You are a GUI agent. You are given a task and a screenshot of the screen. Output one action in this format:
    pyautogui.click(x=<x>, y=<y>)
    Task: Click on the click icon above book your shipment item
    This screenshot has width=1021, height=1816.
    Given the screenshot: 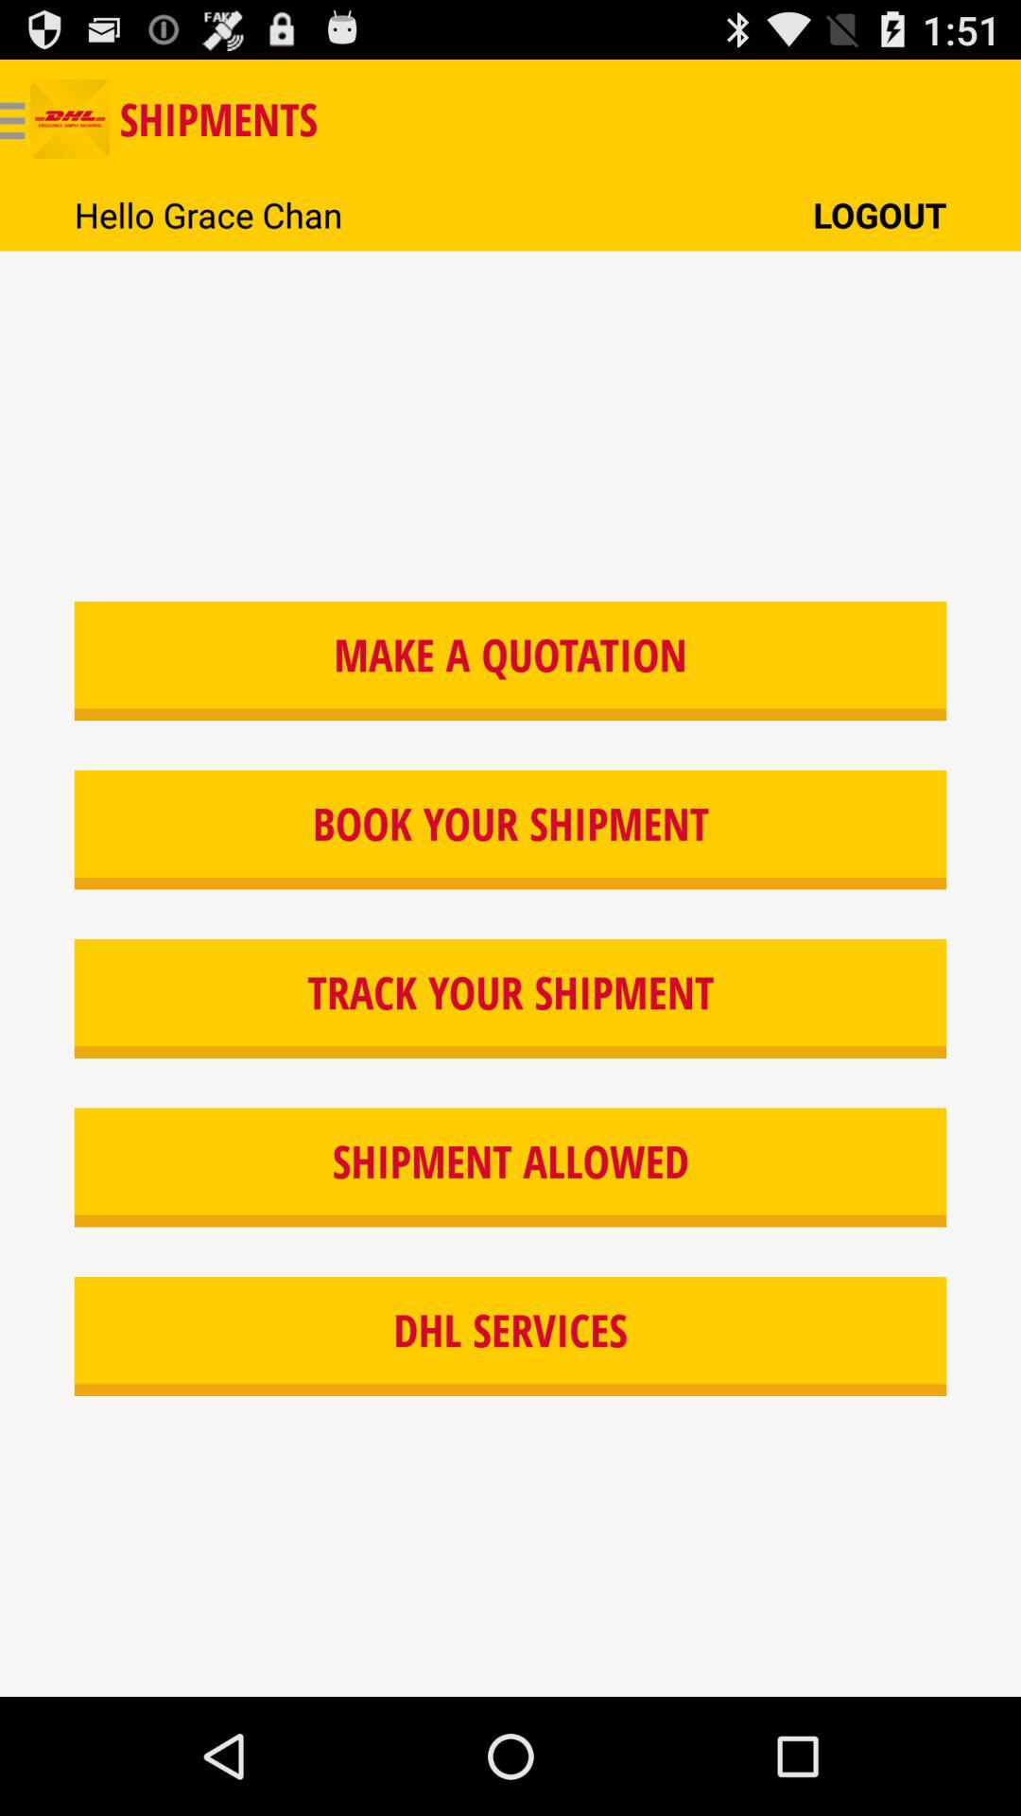 What is the action you would take?
    pyautogui.click(x=510, y=660)
    